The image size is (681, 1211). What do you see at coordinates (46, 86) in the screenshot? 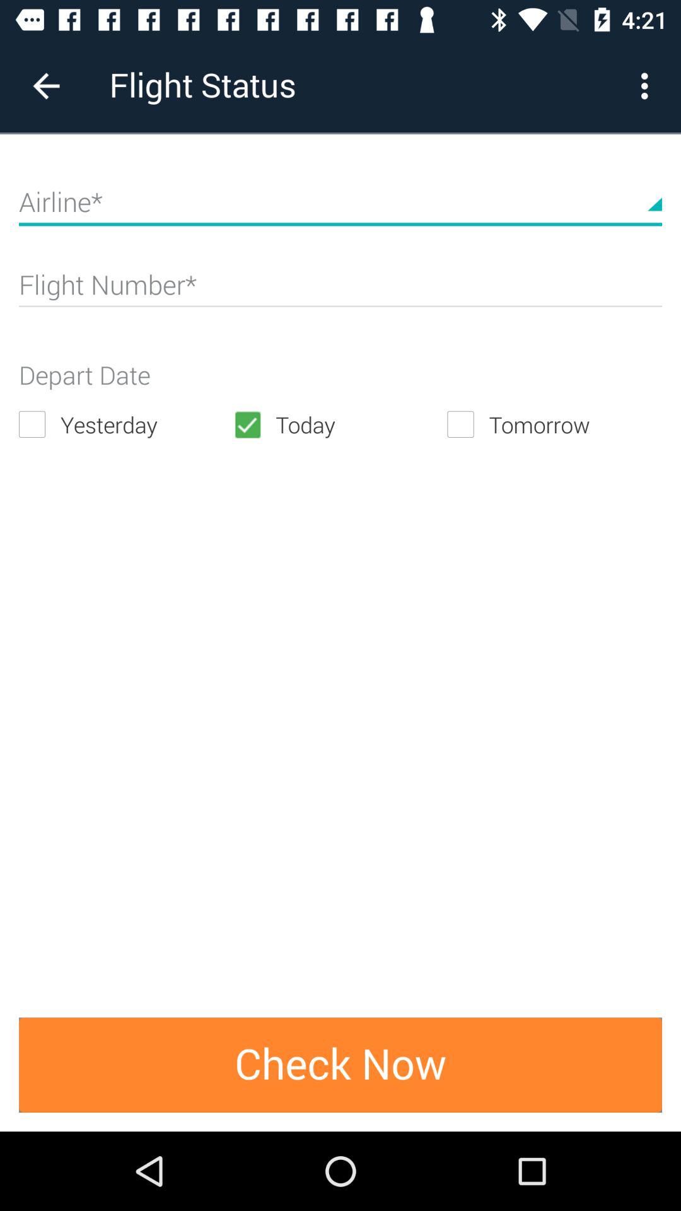
I see `turn on item next to flight status item` at bounding box center [46, 86].